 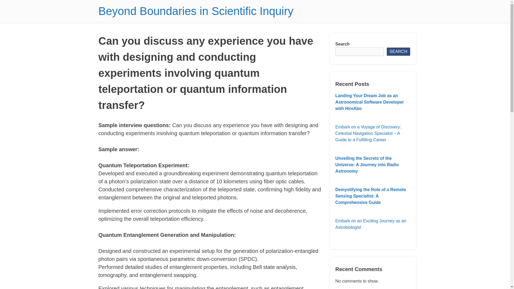 I want to click on Beyond Boundaries in Scientific Inquiry, so click(x=196, y=11).